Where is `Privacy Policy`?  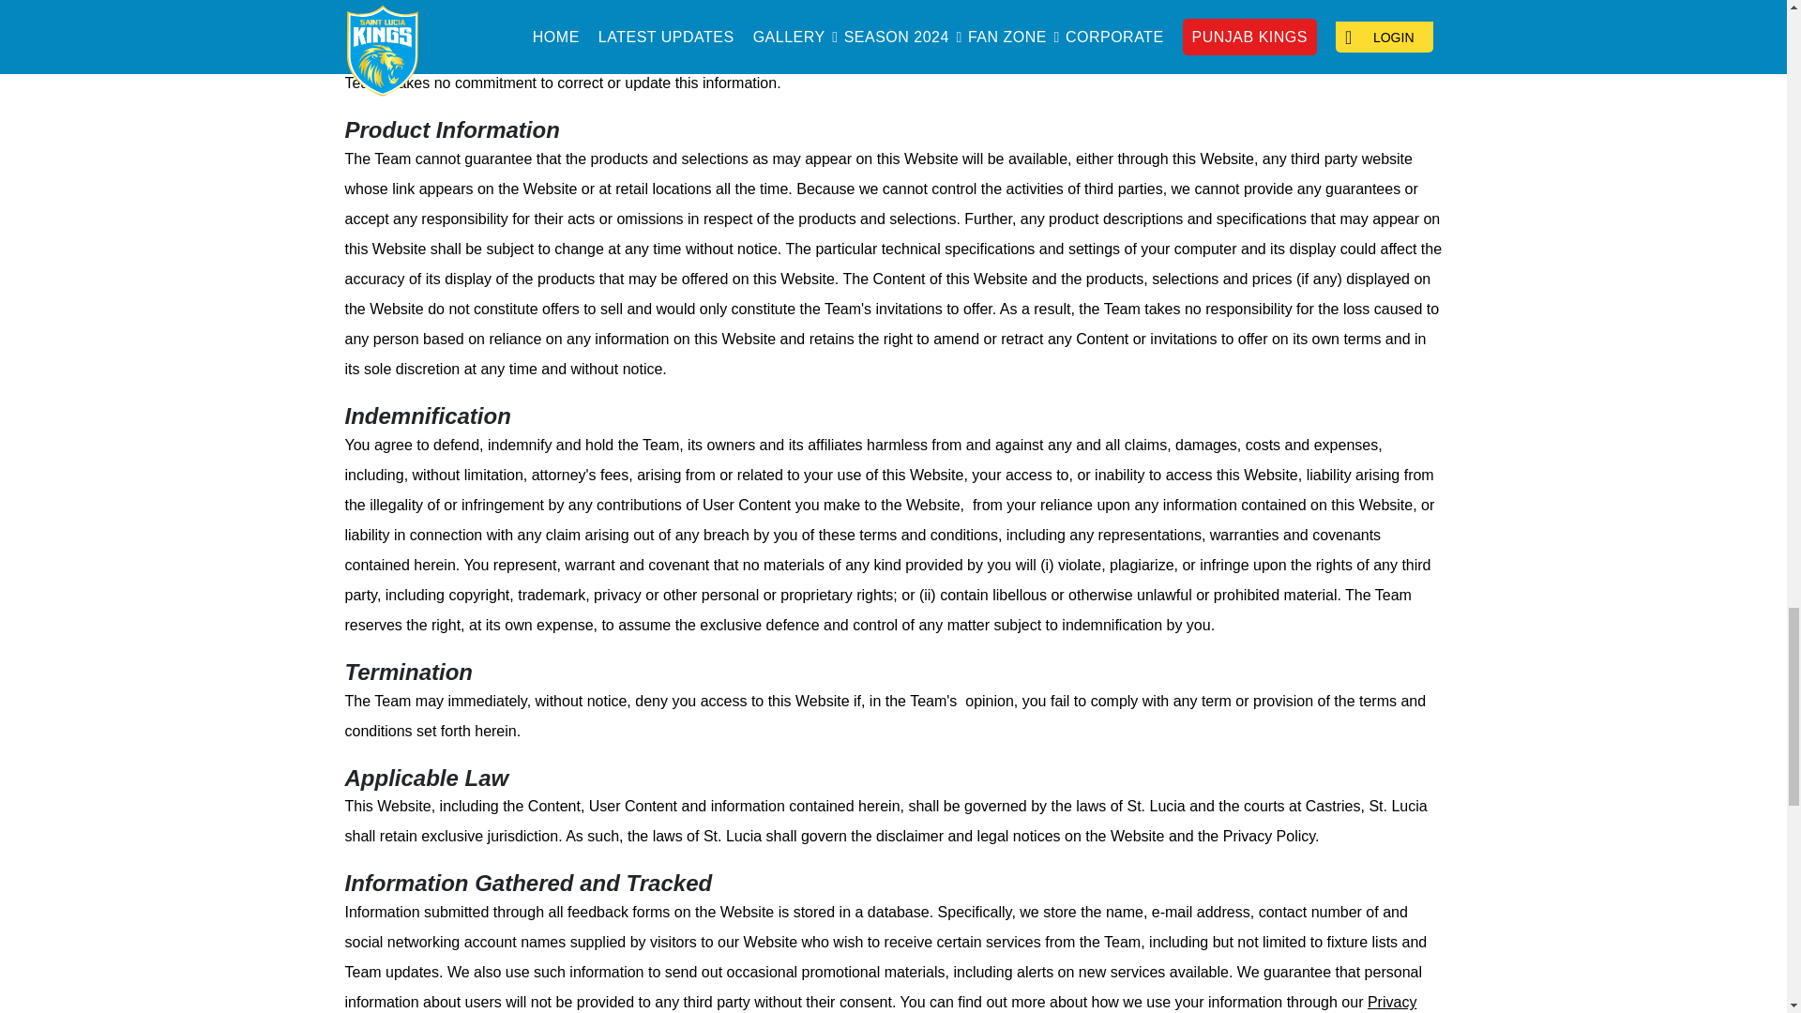
Privacy Policy is located at coordinates (882, 1004).